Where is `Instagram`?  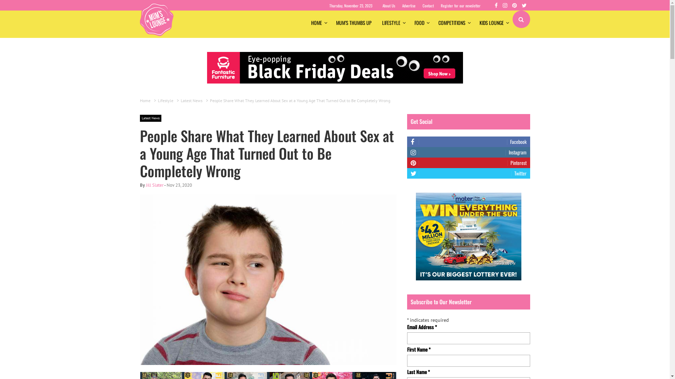
Instagram is located at coordinates (469, 152).